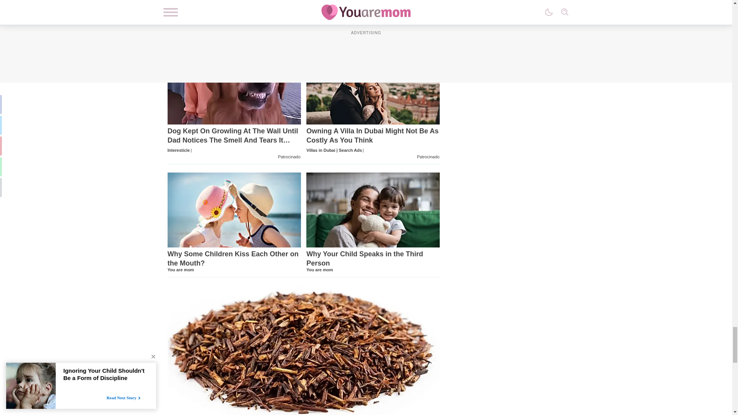 The height and width of the screenshot is (415, 738). I want to click on Onychomadesis in Children: What You Should Know, so click(304, 18).